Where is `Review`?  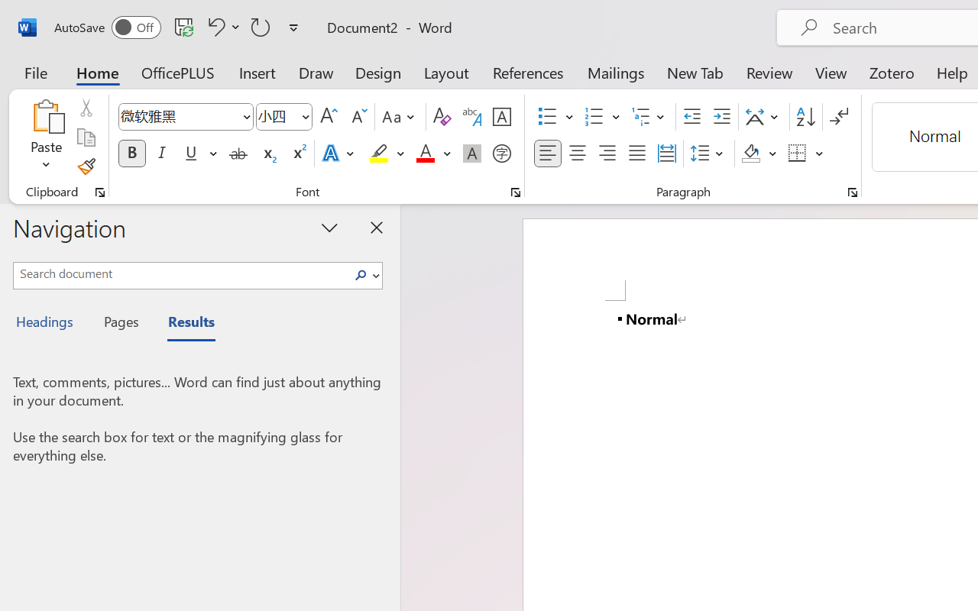
Review is located at coordinates (769, 72).